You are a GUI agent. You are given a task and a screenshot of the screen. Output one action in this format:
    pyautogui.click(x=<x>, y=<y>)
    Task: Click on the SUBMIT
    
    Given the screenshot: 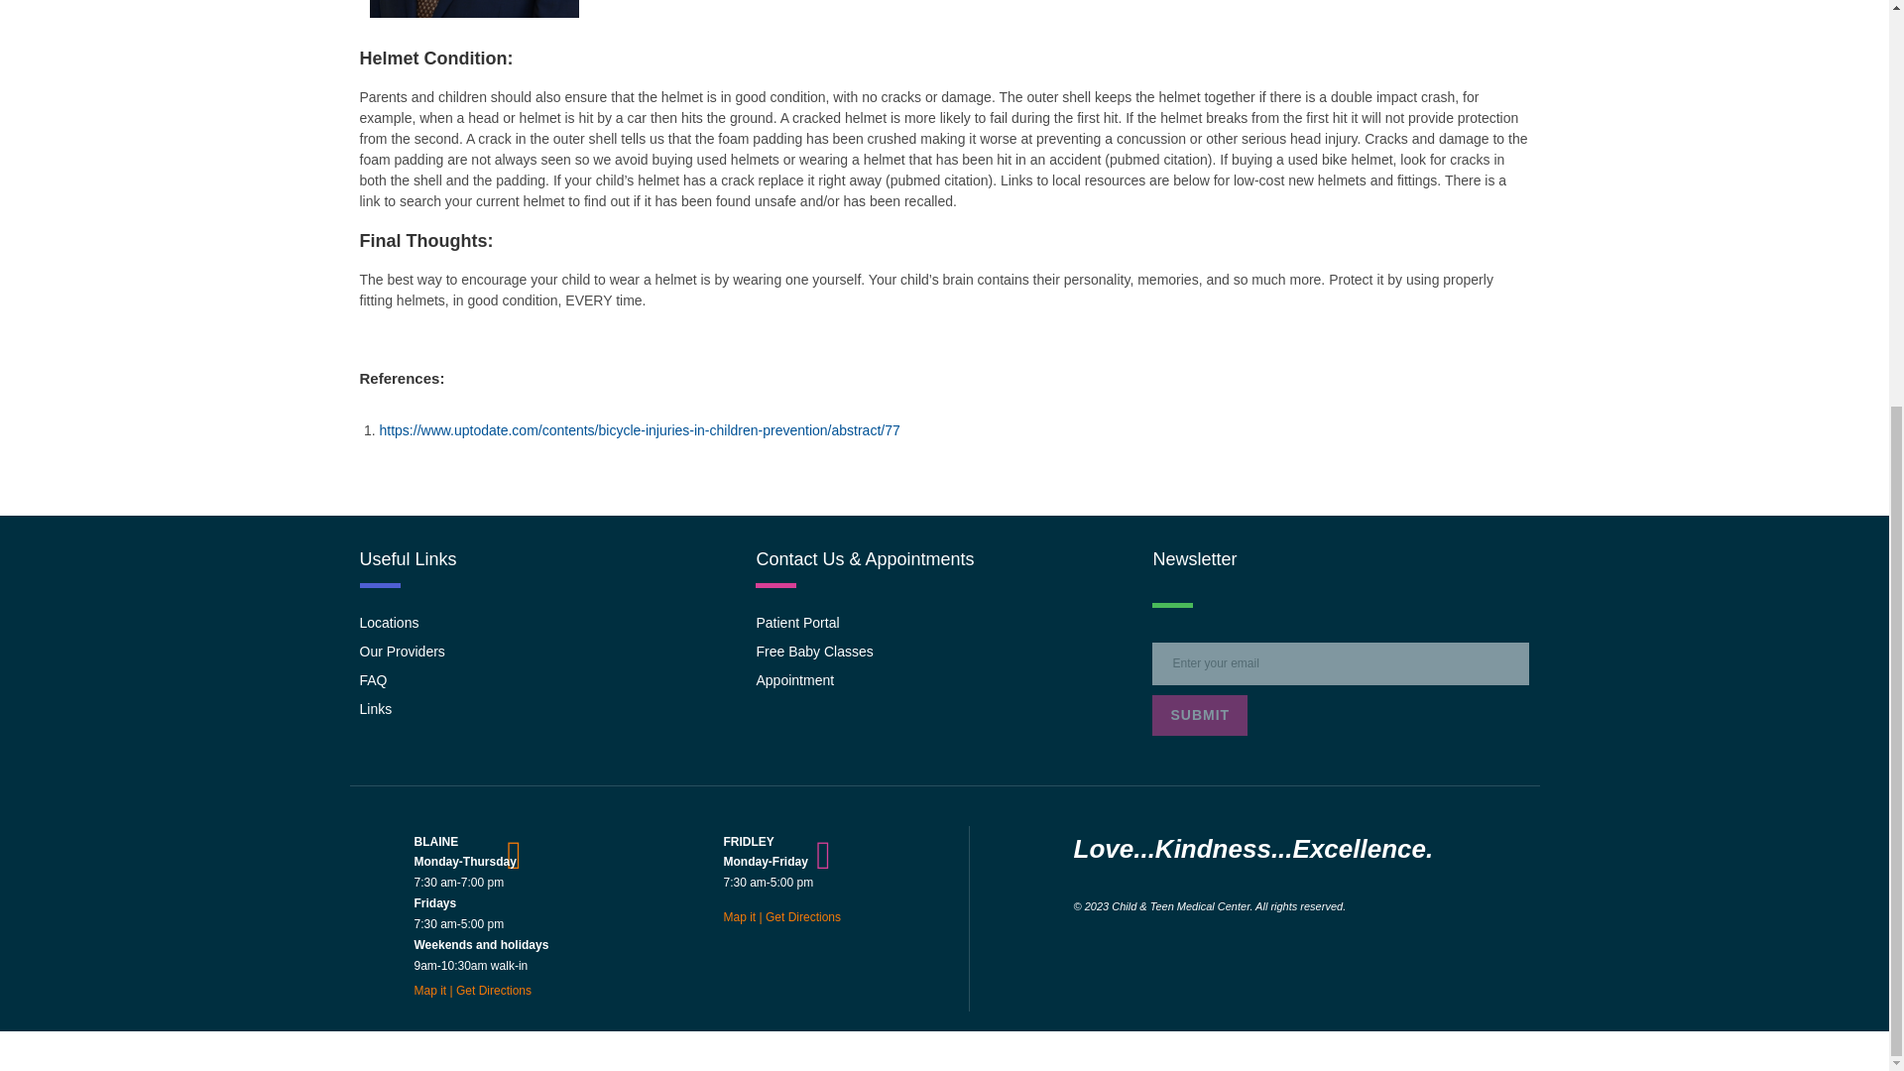 What is the action you would take?
    pyautogui.click(x=1199, y=714)
    